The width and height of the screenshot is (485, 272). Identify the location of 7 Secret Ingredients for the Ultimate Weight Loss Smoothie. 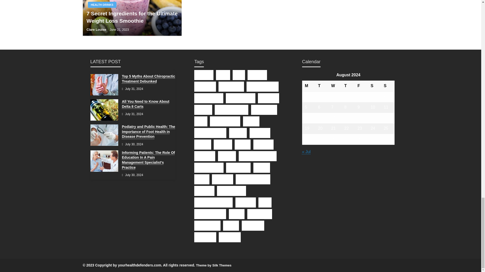
(132, 17).